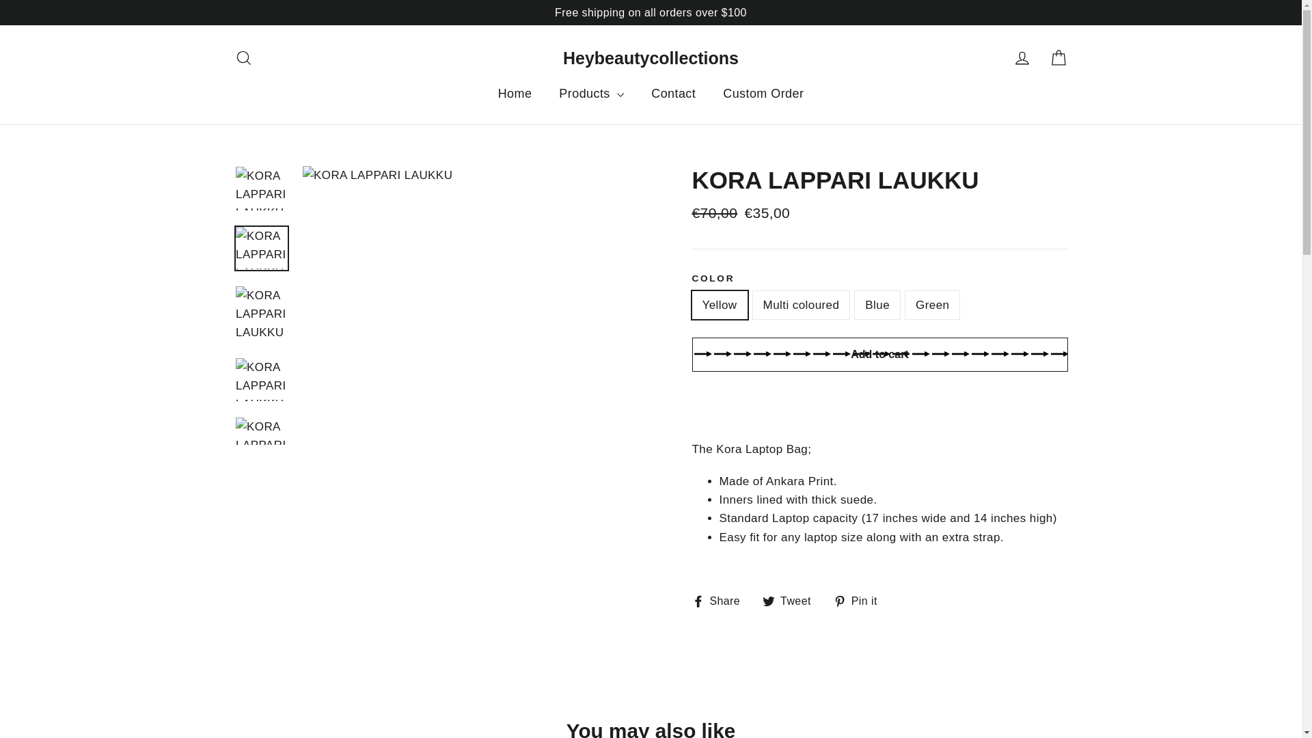 Image resolution: width=1312 pixels, height=738 pixels. What do you see at coordinates (791, 601) in the screenshot?
I see `Tweet on Twitter` at bounding box center [791, 601].